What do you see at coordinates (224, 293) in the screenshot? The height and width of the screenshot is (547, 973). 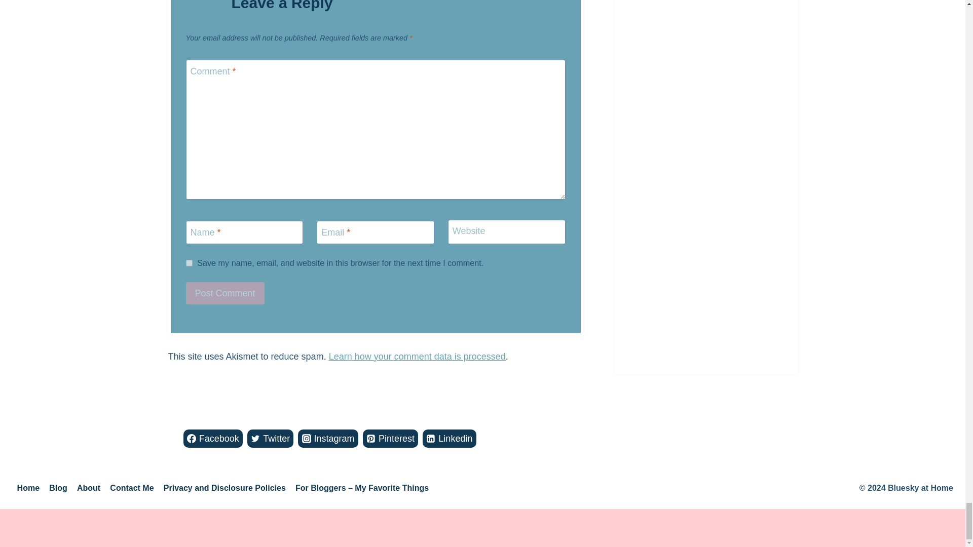 I see `Post Comment` at bounding box center [224, 293].